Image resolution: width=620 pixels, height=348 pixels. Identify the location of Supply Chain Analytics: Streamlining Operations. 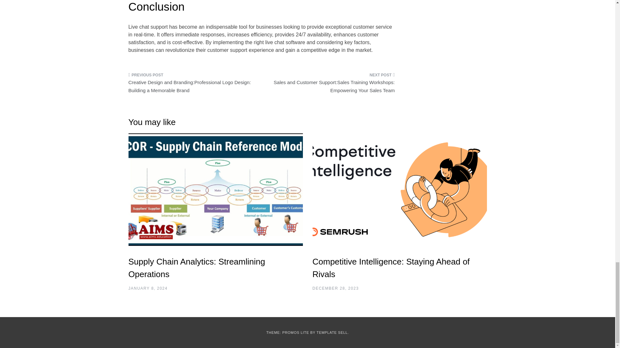
(197, 268).